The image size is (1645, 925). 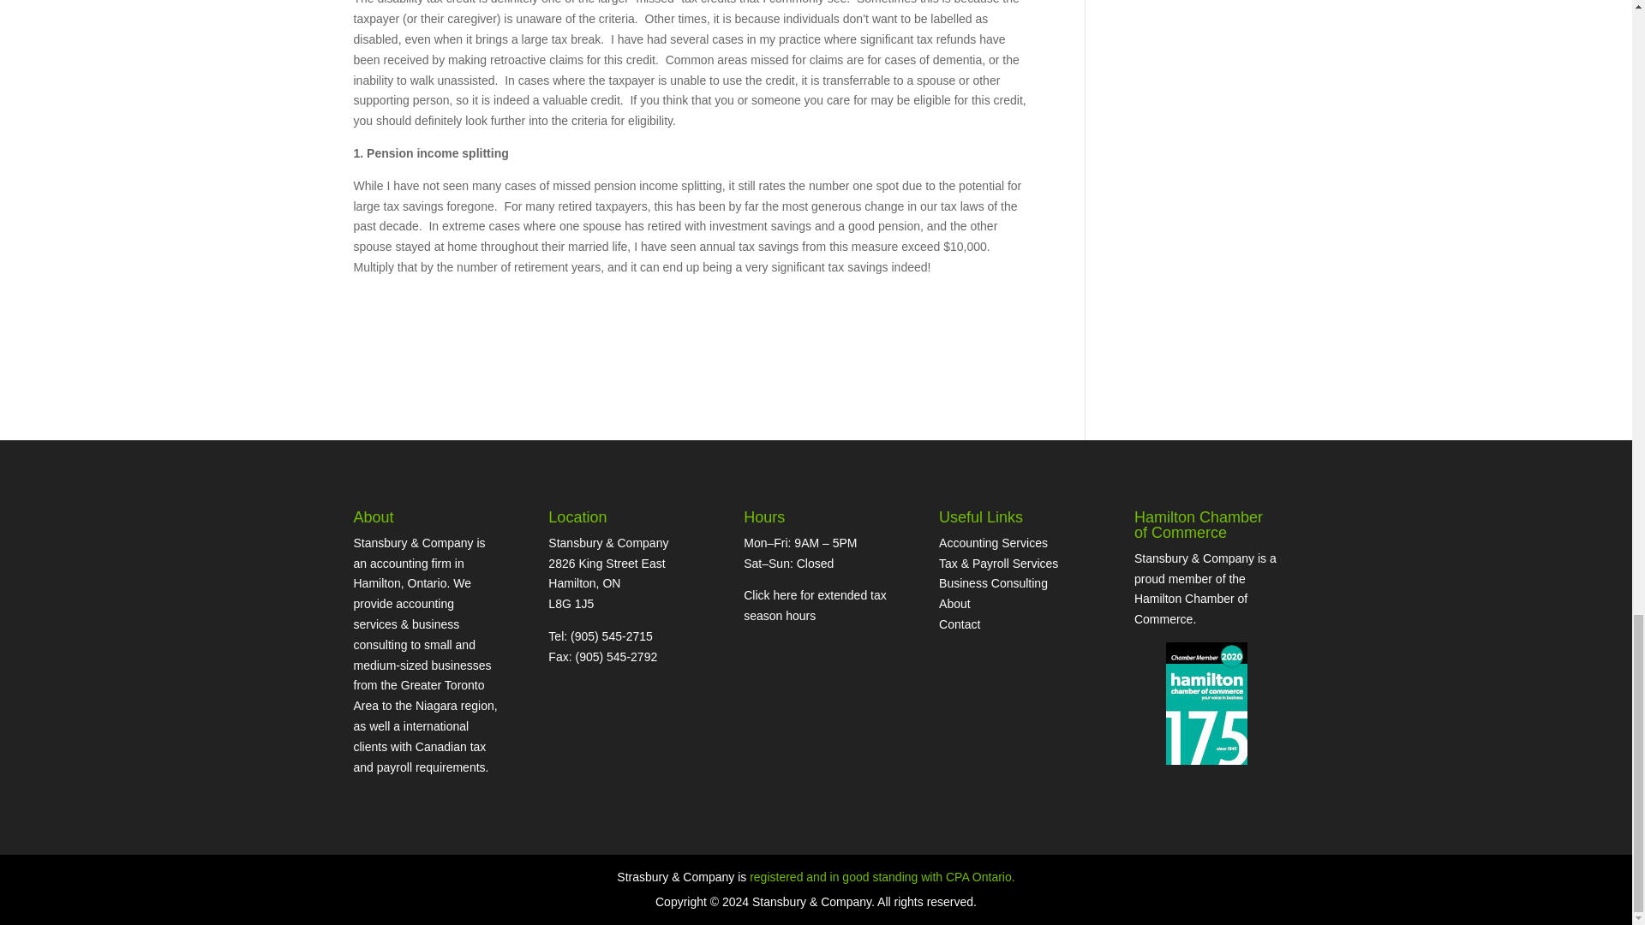 I want to click on Accounting Services, so click(x=994, y=543).